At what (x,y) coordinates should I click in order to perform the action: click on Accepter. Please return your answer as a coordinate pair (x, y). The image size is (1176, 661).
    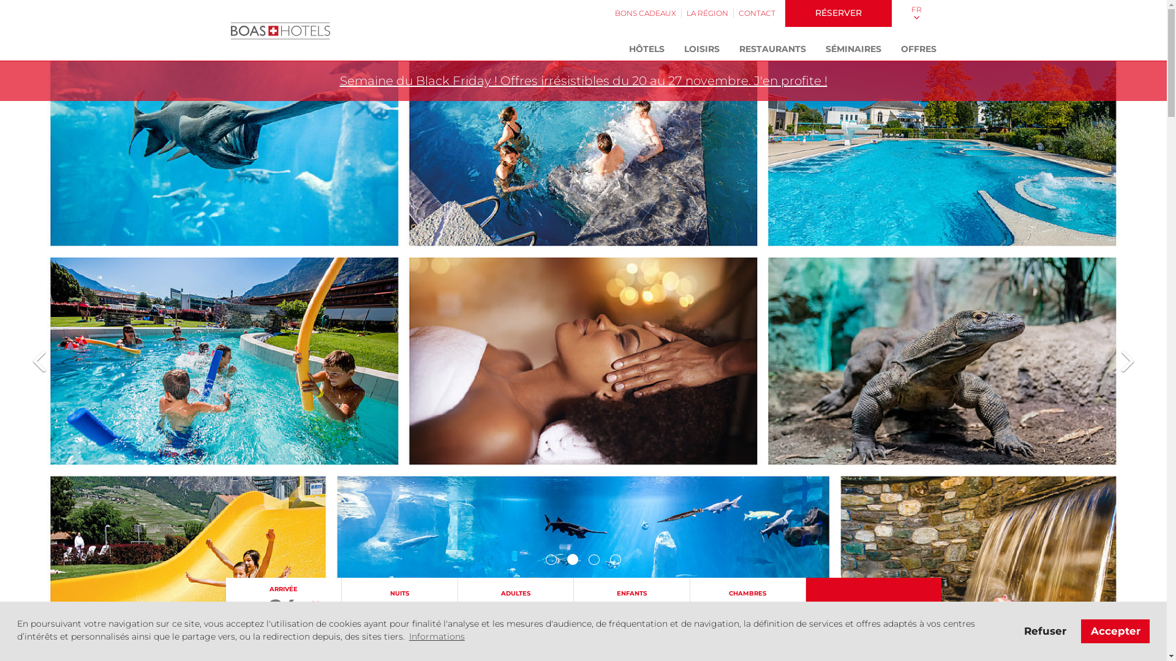
    Looking at the image, I should click on (1115, 631).